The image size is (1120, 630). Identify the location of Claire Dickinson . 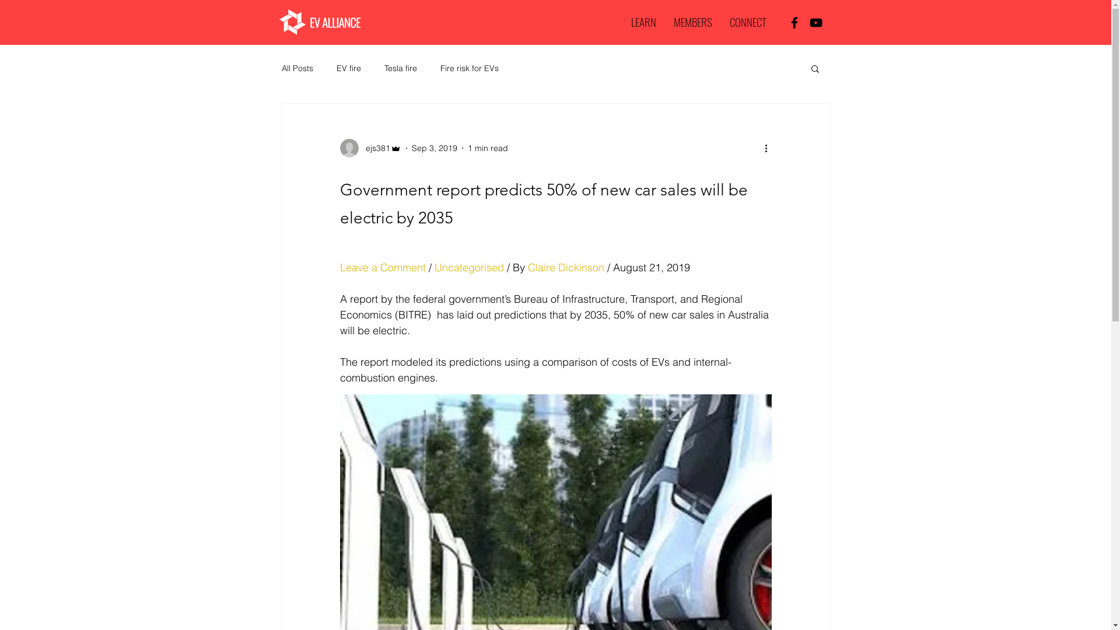
(567, 267).